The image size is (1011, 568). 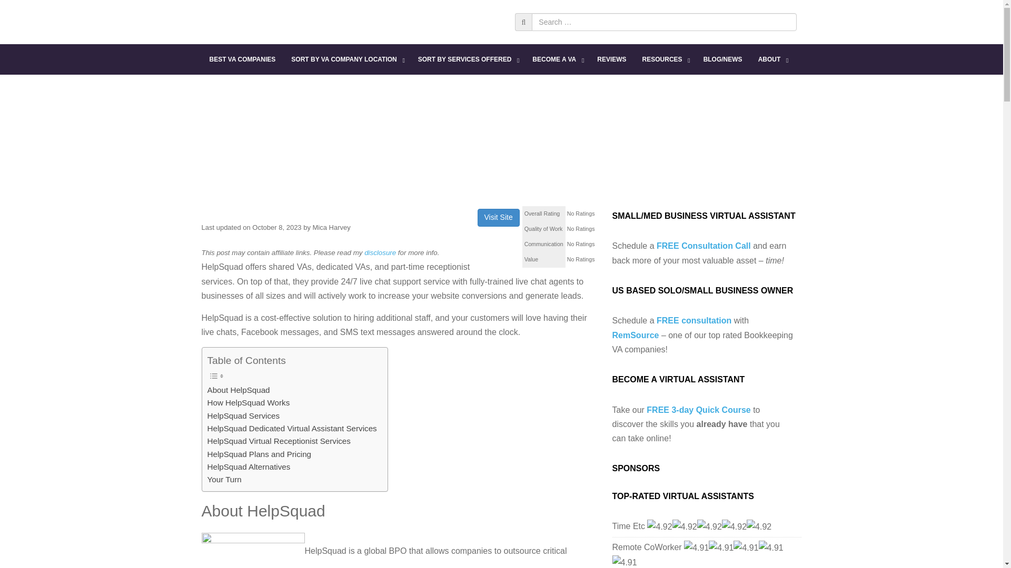 I want to click on RESOURCES, so click(x=665, y=59).